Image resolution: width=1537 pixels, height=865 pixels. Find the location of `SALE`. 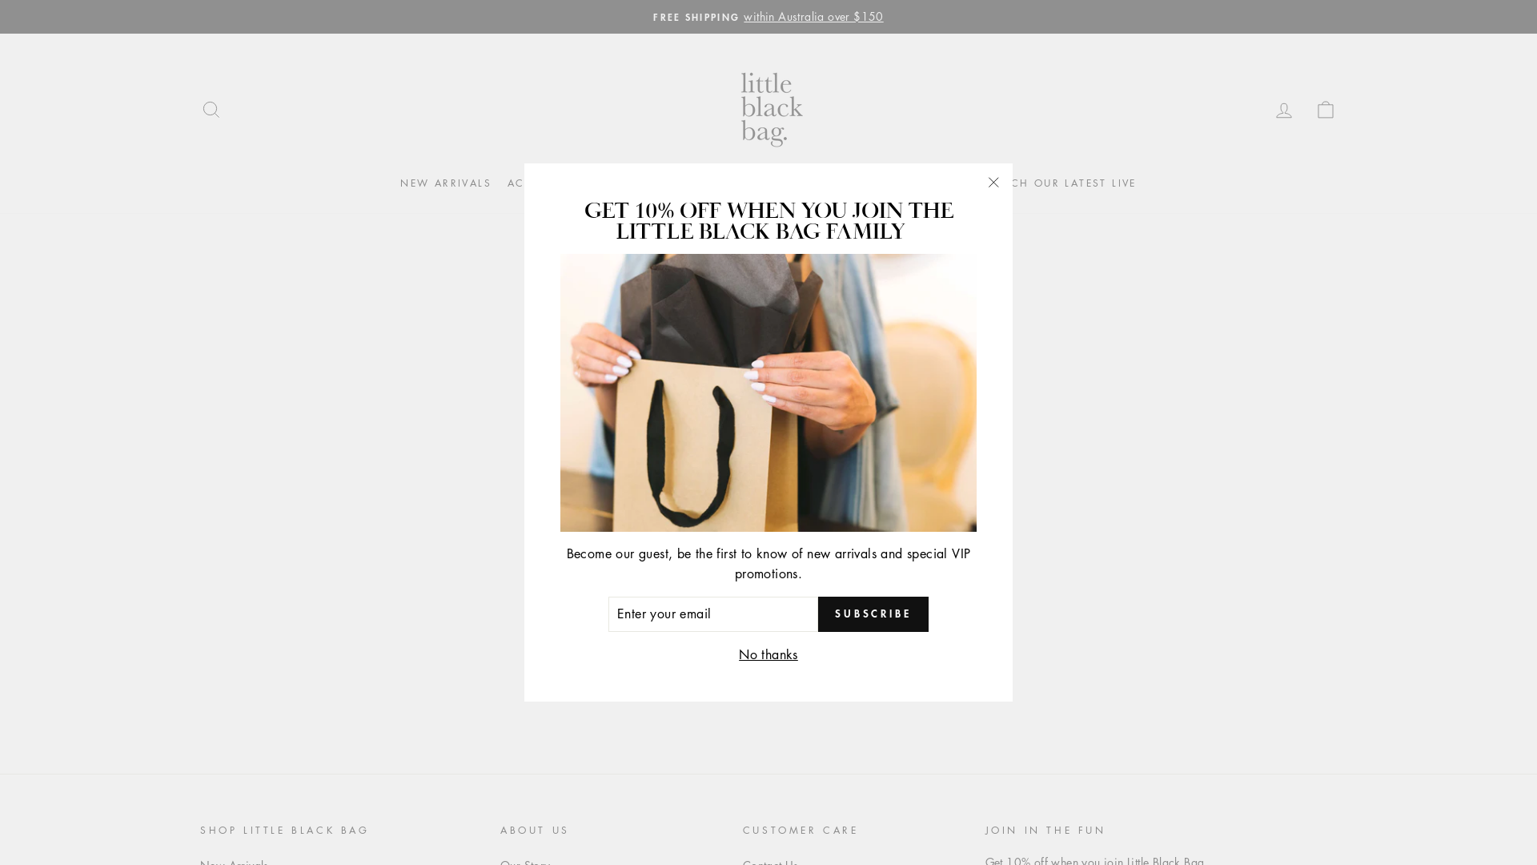

SALE is located at coordinates (888, 183).